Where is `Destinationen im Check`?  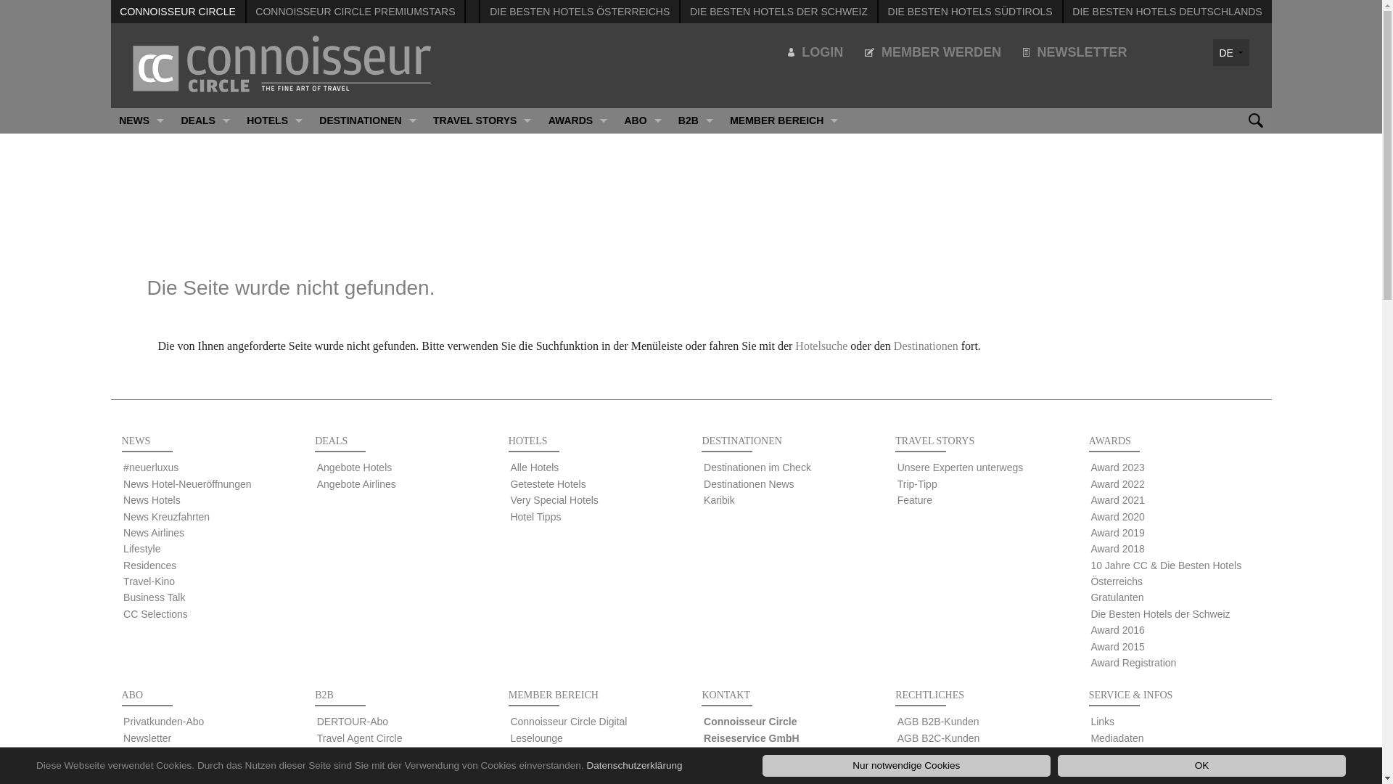
Destinationen im Check is located at coordinates (757, 467).